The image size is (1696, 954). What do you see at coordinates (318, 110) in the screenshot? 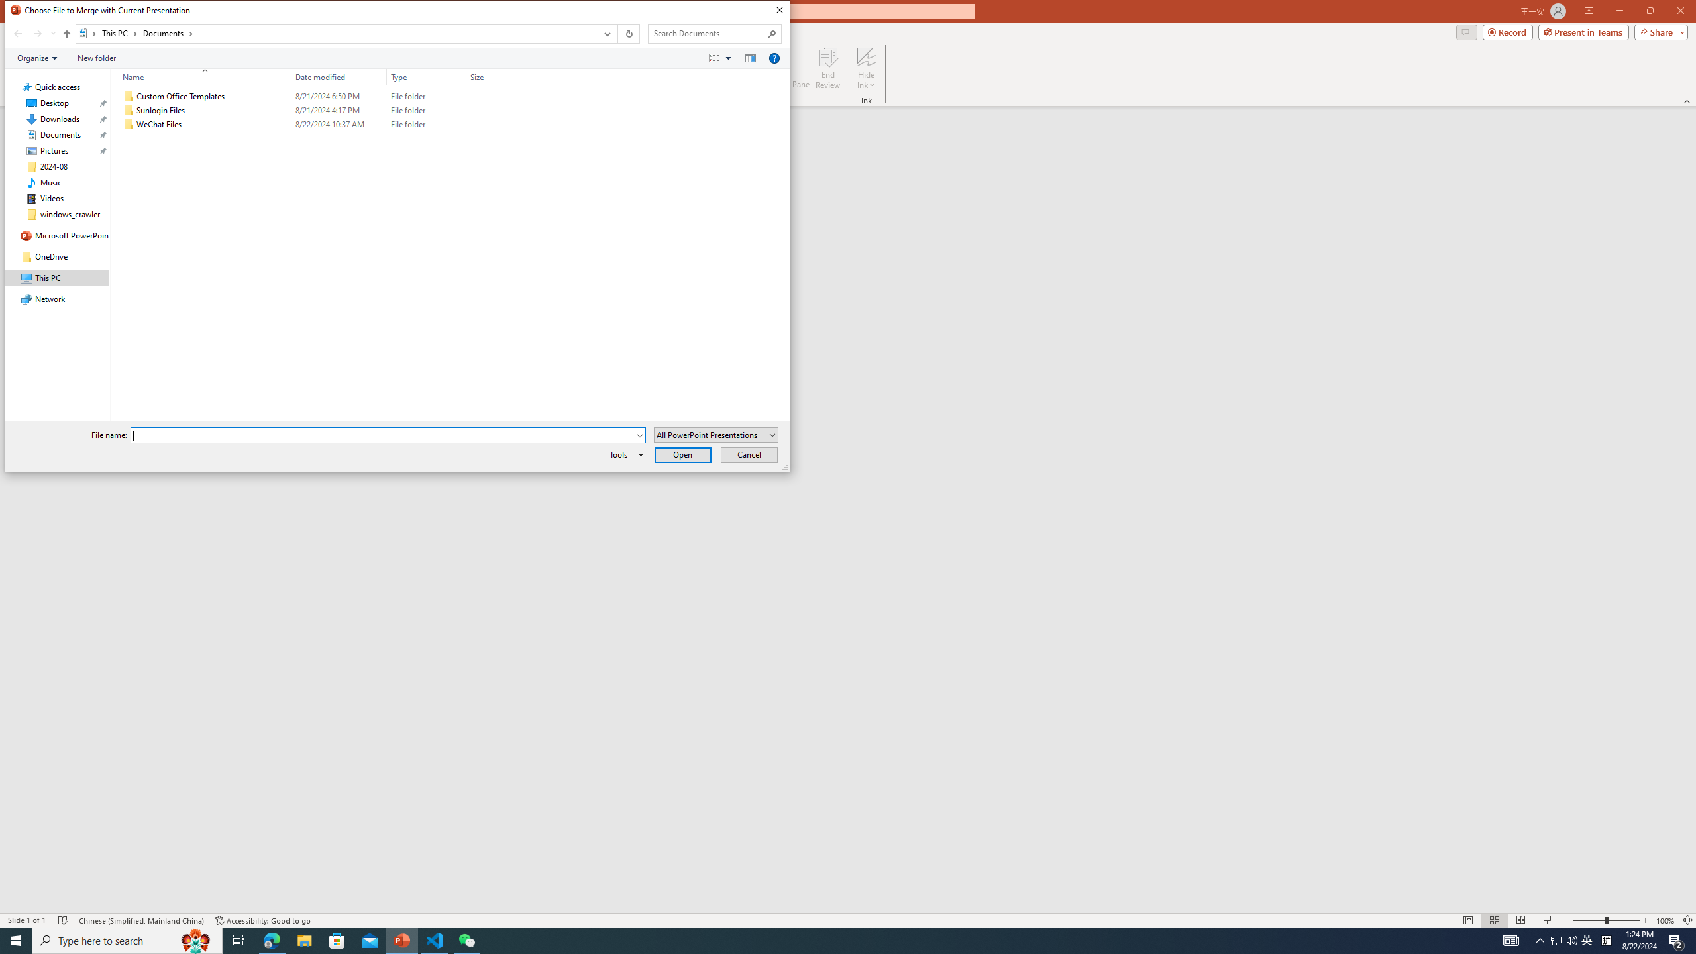
I see `Sunlogin Files` at bounding box center [318, 110].